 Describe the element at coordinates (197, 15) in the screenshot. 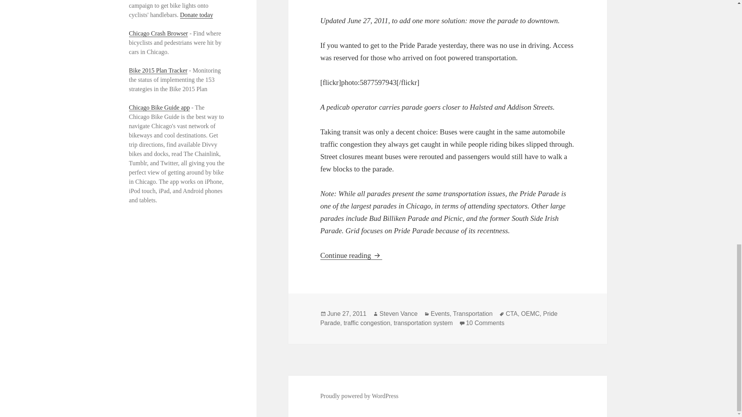

I see `Donate today` at that location.